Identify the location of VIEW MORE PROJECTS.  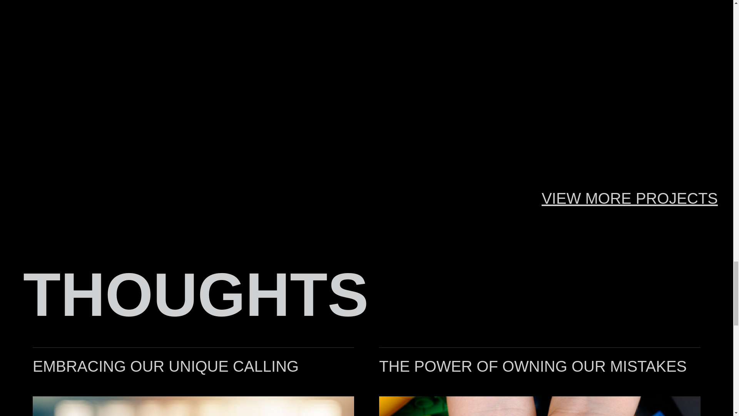
(630, 198).